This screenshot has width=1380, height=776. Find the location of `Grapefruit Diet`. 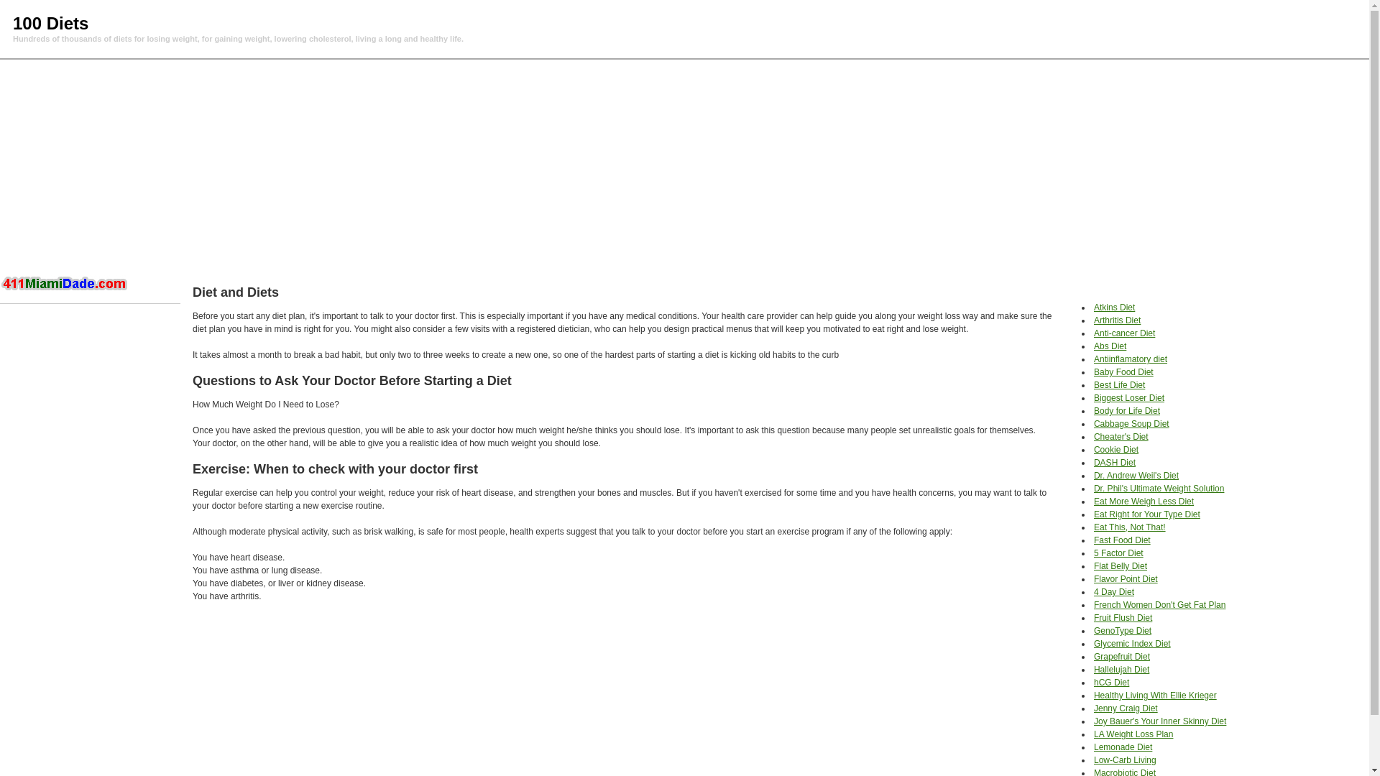

Grapefruit Diet is located at coordinates (1122, 657).